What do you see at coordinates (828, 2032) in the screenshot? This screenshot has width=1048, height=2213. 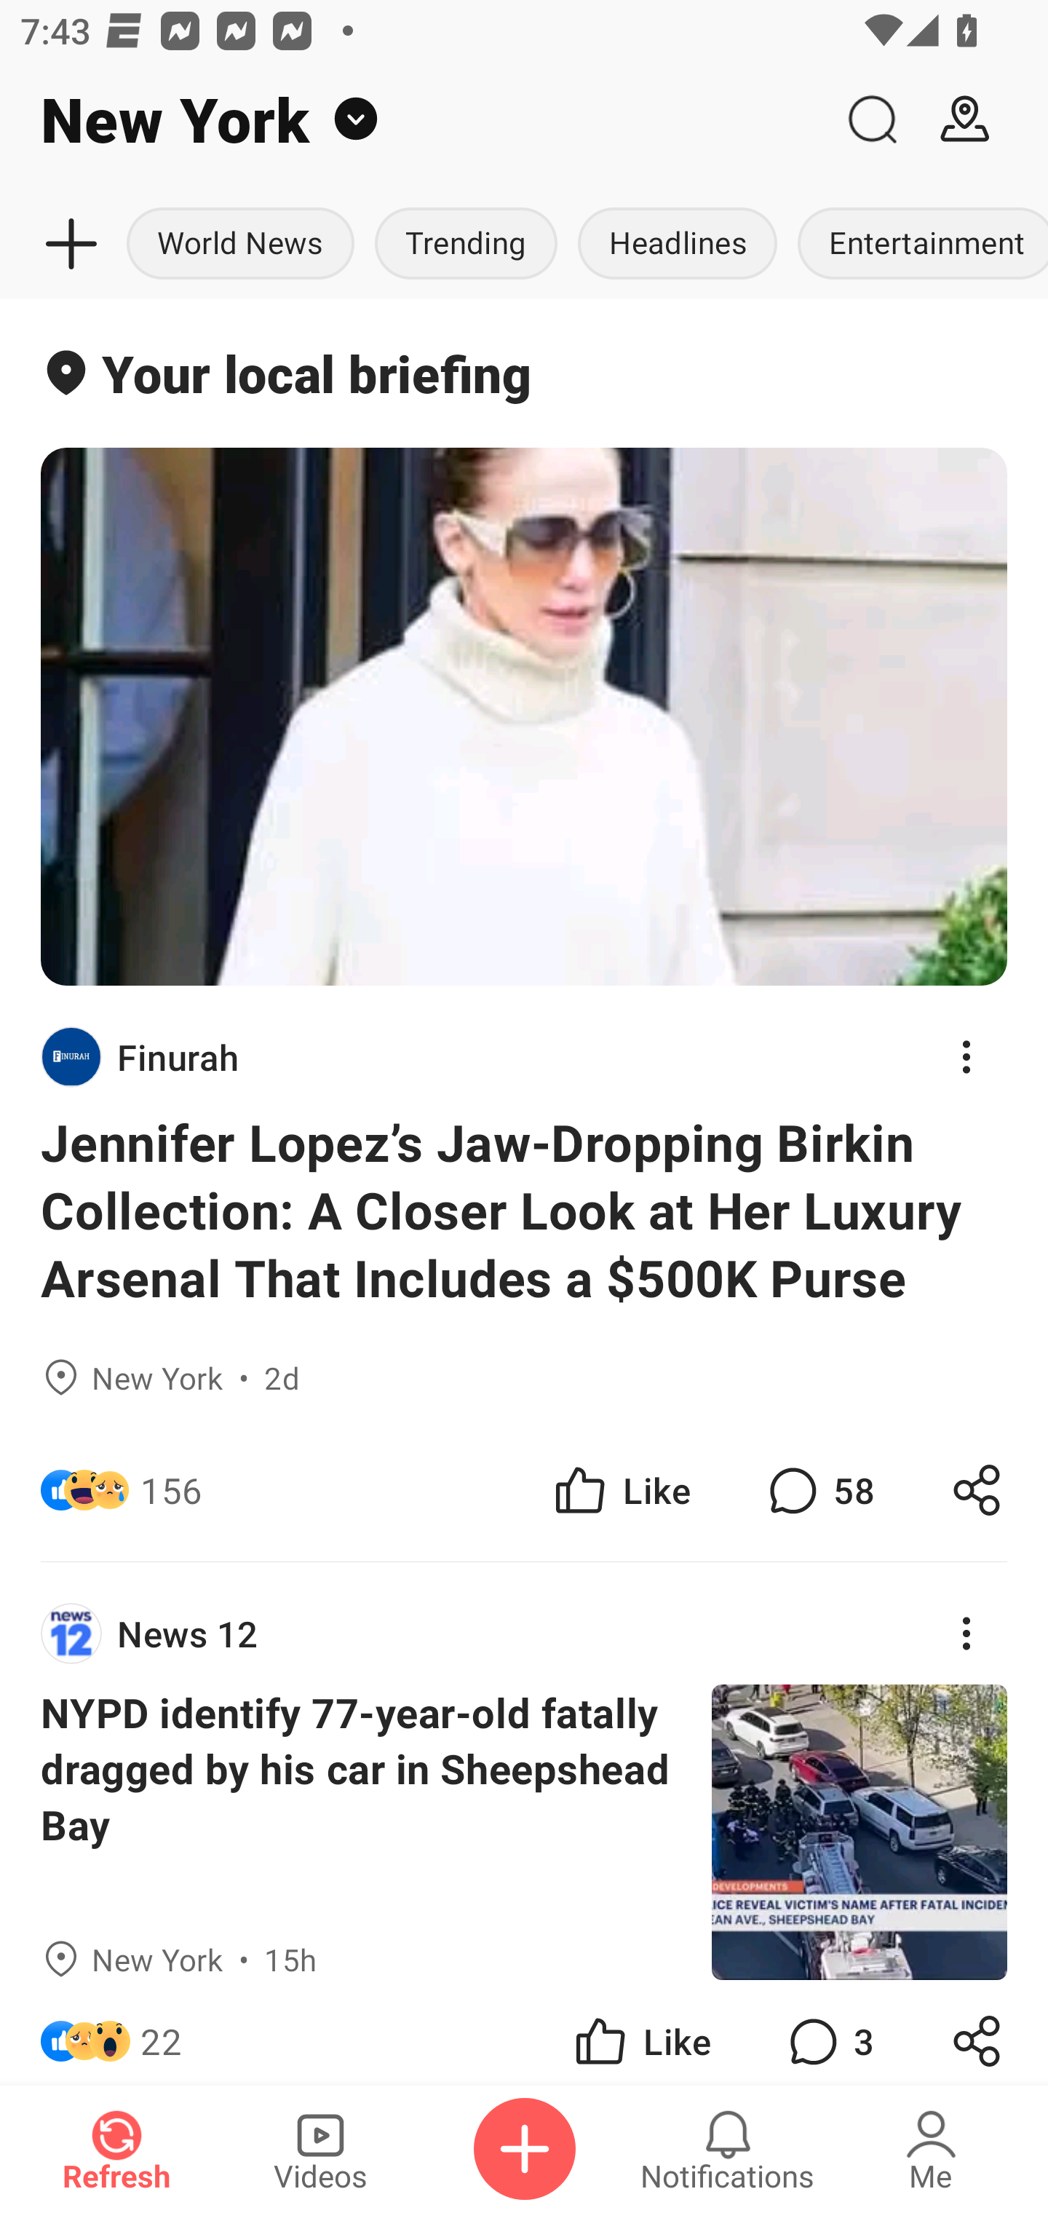 I see `3` at bounding box center [828, 2032].